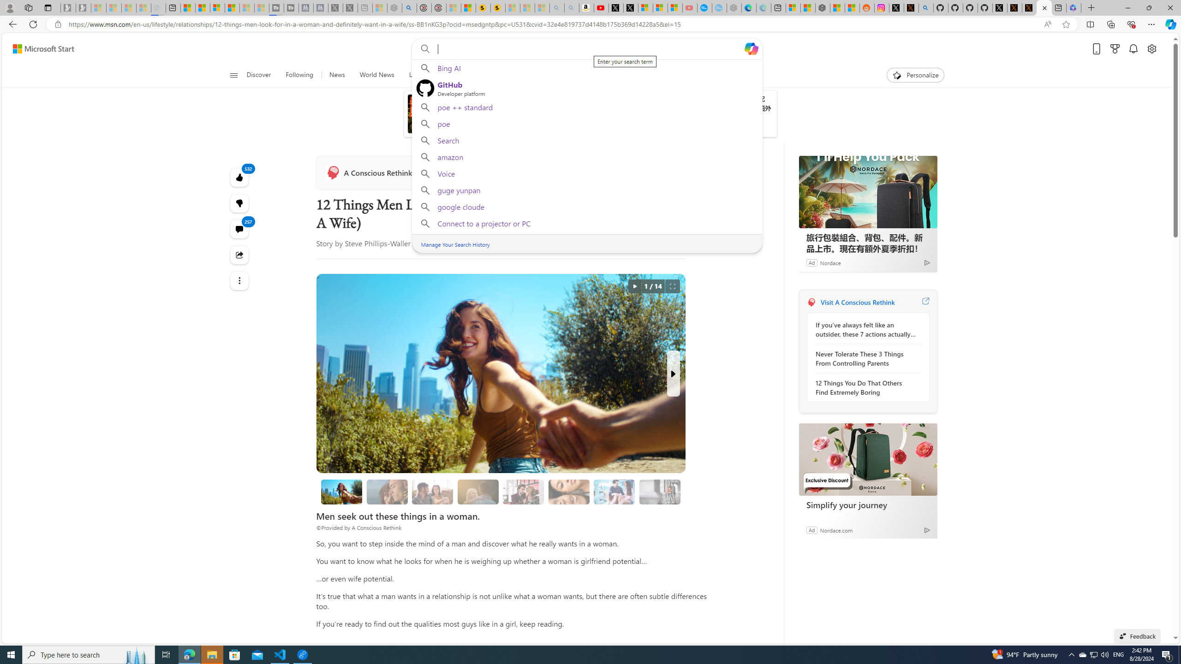 The width and height of the screenshot is (1181, 664). I want to click on Login | Microsoft 365, so click(1074, 8).